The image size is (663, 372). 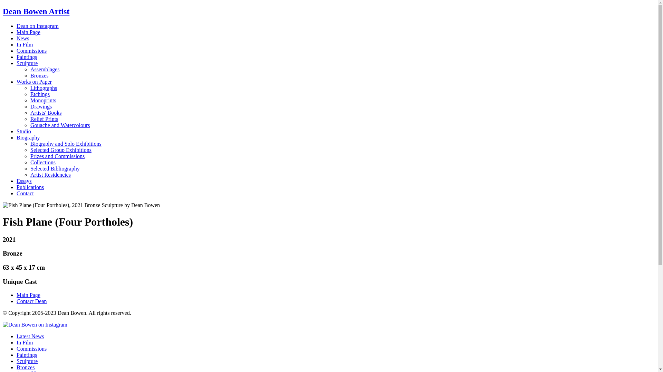 I want to click on Latest News, so click(x=30, y=336).